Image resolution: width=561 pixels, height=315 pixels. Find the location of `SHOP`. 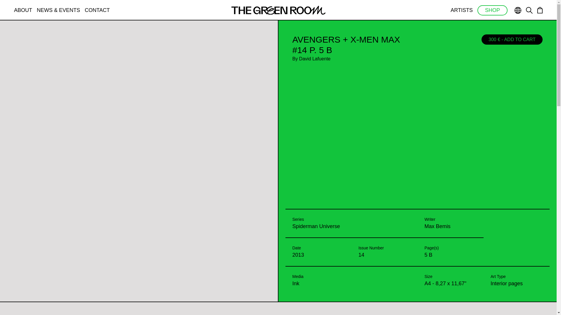

SHOP is located at coordinates (492, 10).